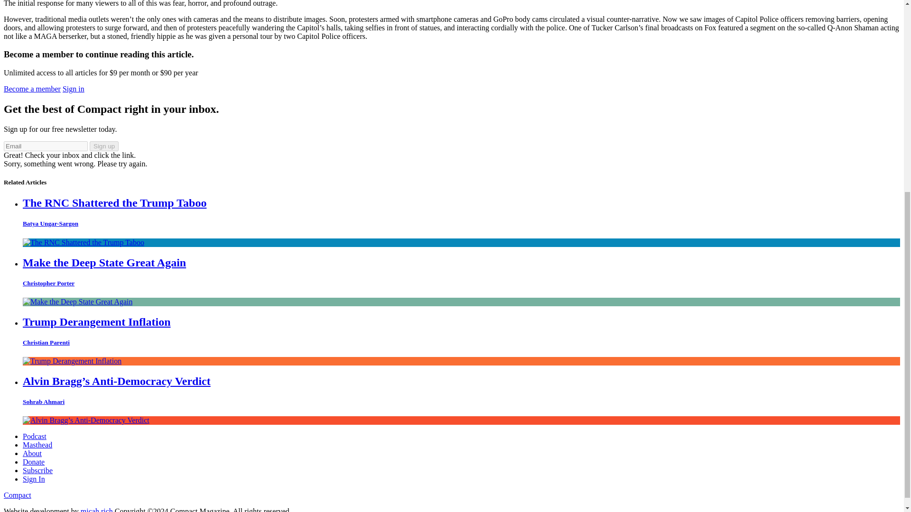  Describe the element at coordinates (115, 202) in the screenshot. I see `The RNC Shattered the Trump Taboo` at that location.